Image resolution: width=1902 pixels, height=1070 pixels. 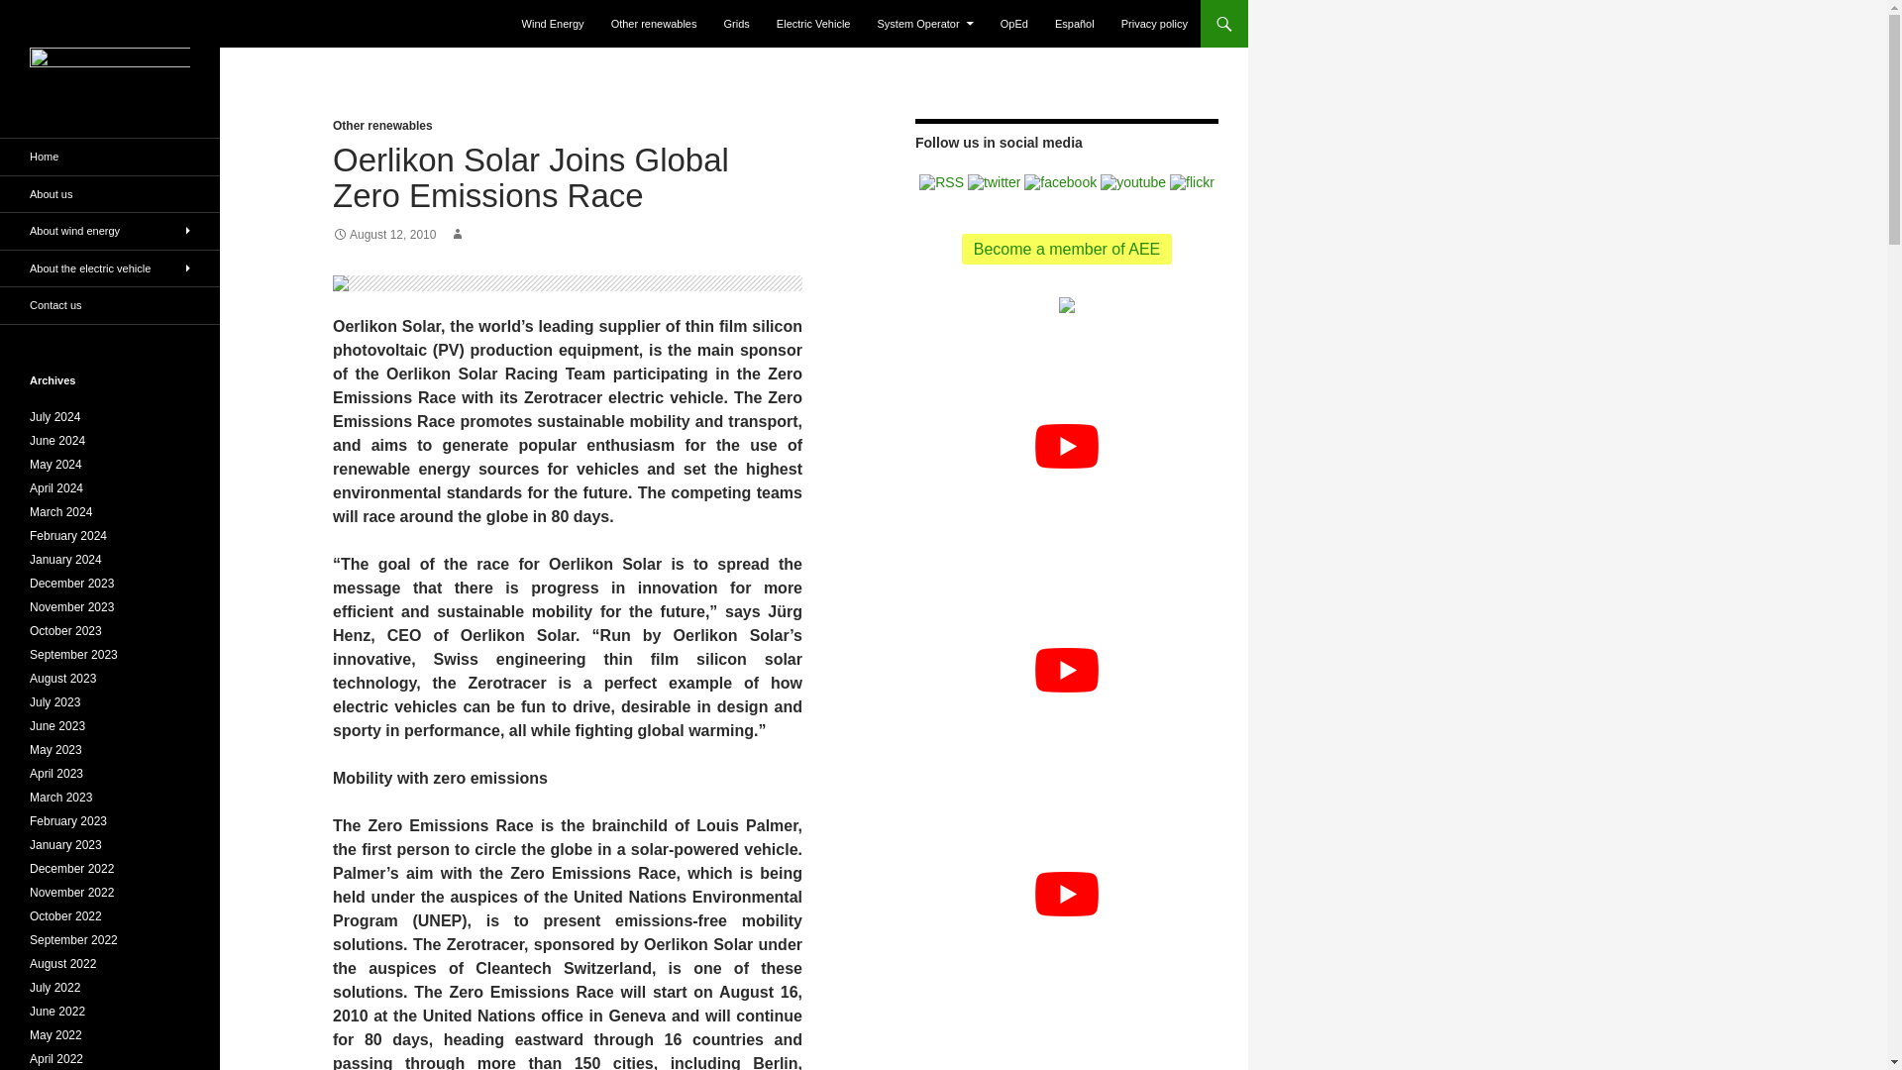 I want to click on August 12, 2010, so click(x=384, y=235).